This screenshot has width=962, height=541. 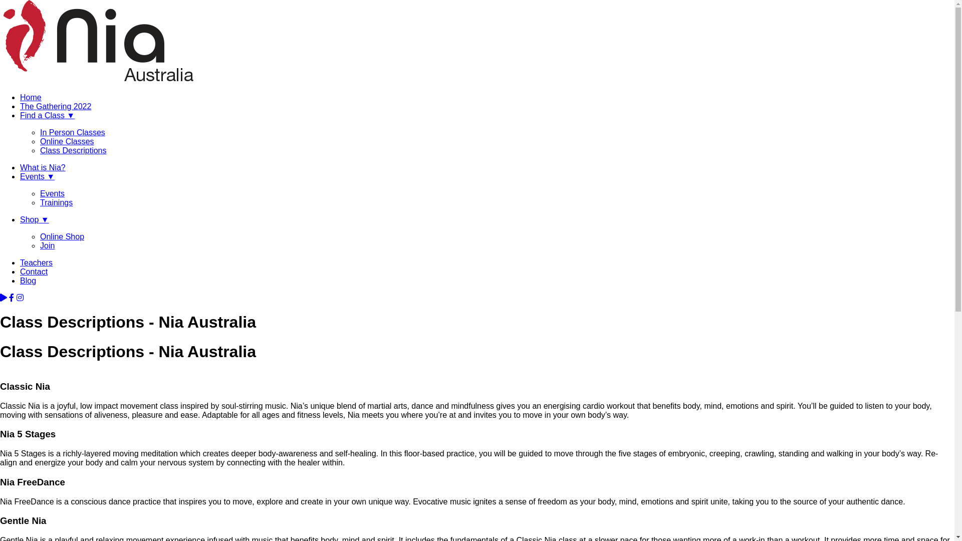 What do you see at coordinates (36, 262) in the screenshot?
I see `Teachers` at bounding box center [36, 262].